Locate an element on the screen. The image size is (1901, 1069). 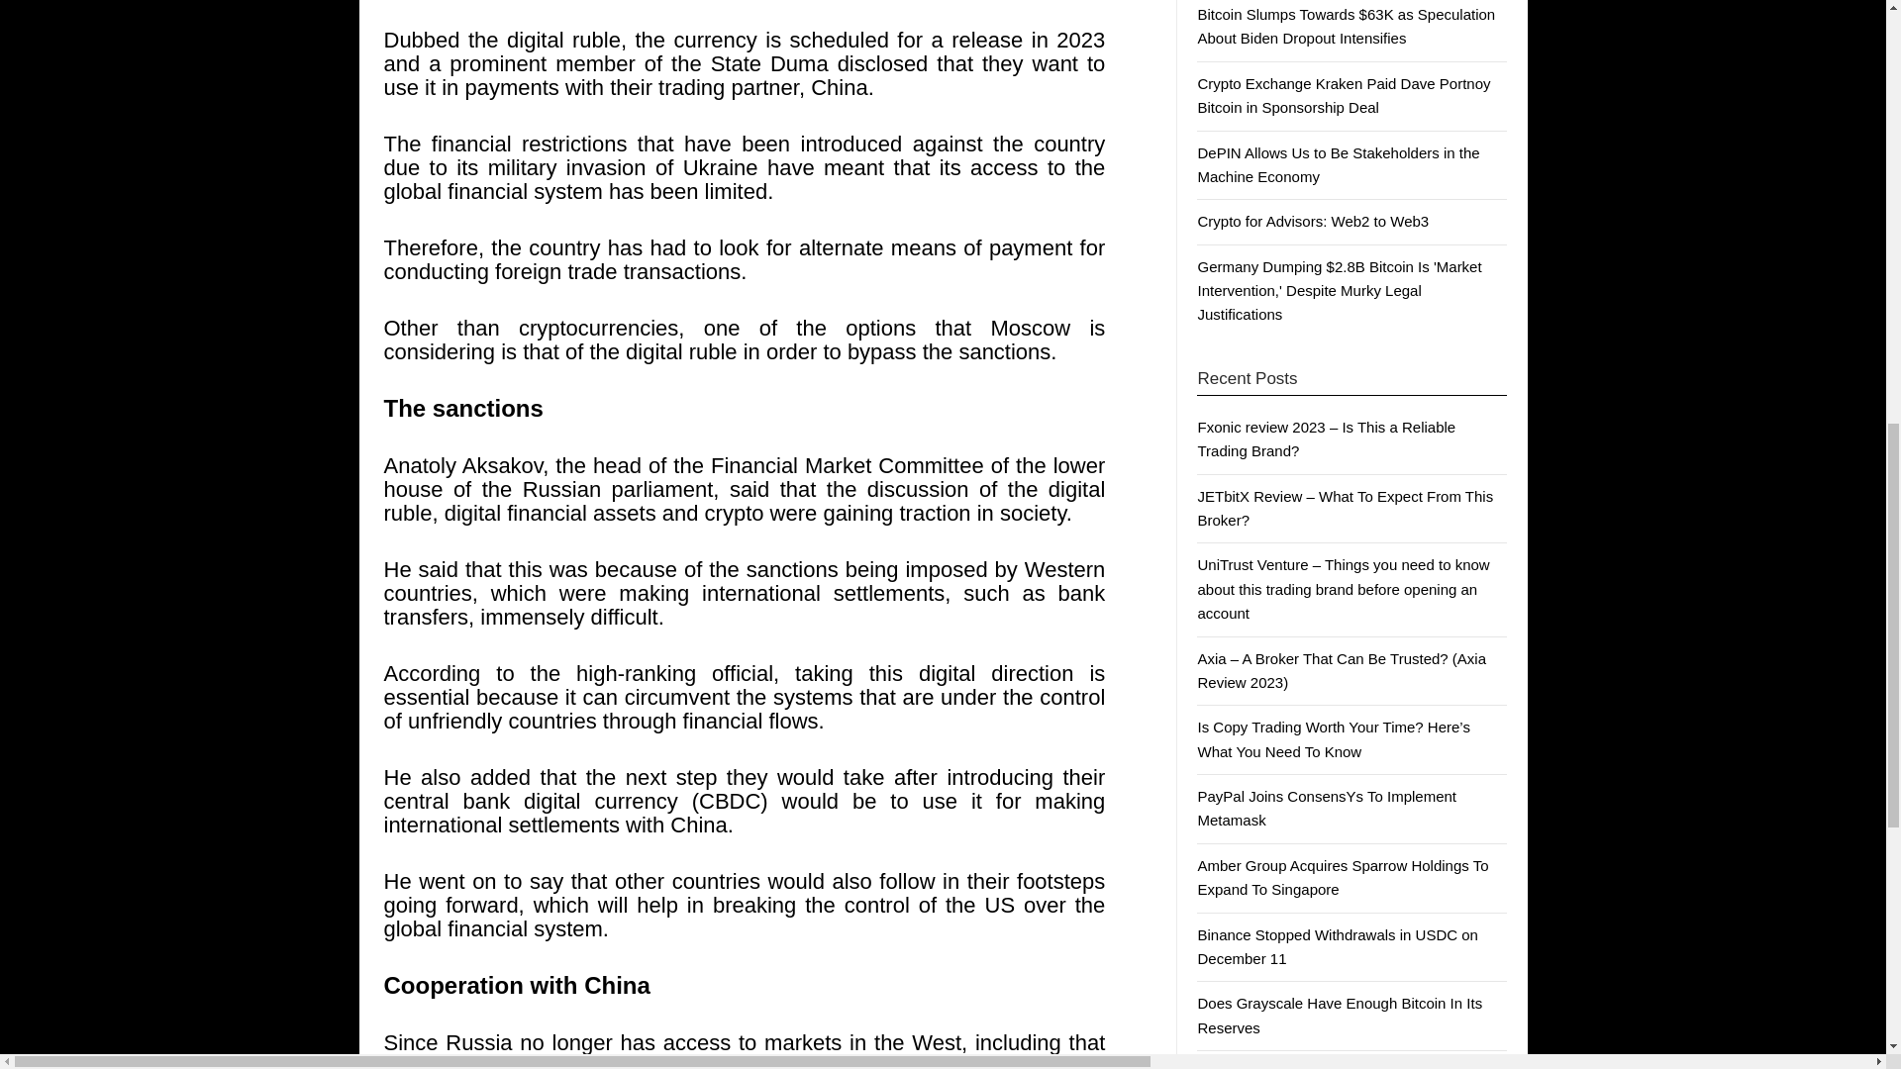
DePIN Allows Us to Be Stakeholders in the Machine Economy is located at coordinates (1338, 164).